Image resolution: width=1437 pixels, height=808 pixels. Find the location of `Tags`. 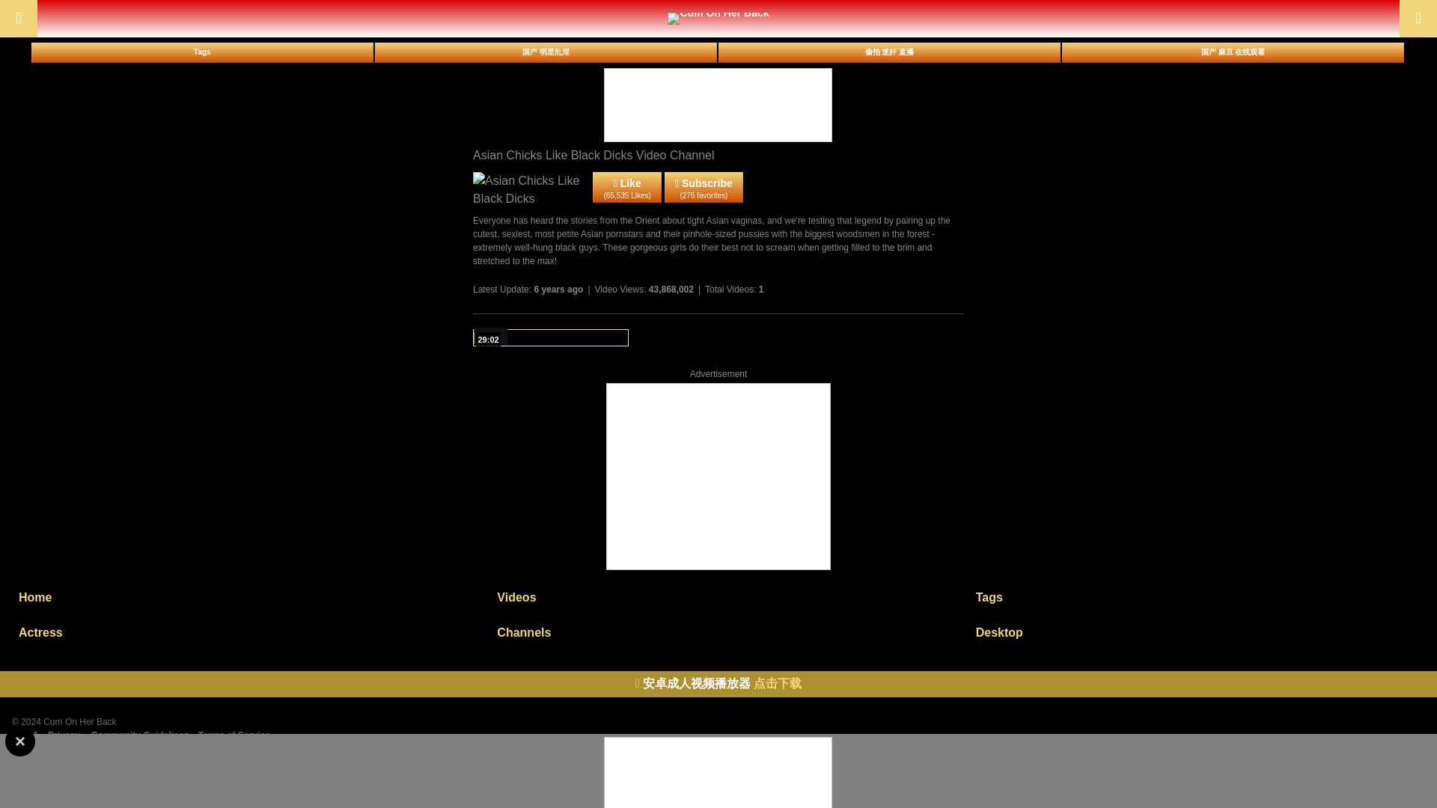

Tags is located at coordinates (202, 52).